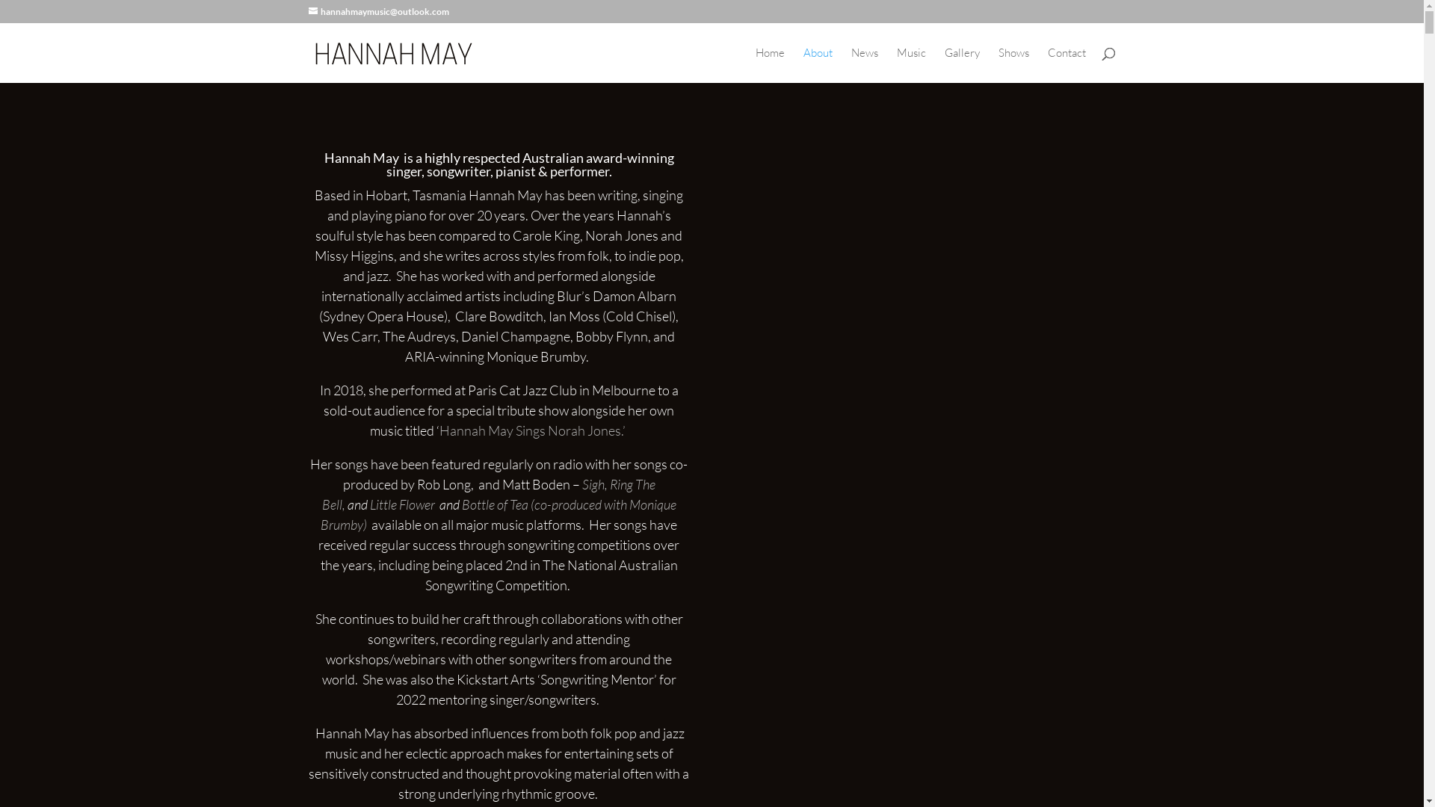 The height and width of the screenshot is (807, 1435). Describe the element at coordinates (1013, 66) in the screenshot. I see `Shows` at that location.